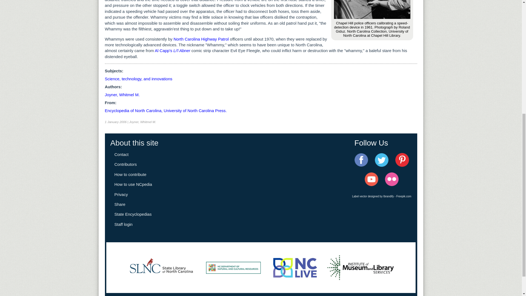  What do you see at coordinates (122, 155) in the screenshot?
I see `Contact` at bounding box center [122, 155].